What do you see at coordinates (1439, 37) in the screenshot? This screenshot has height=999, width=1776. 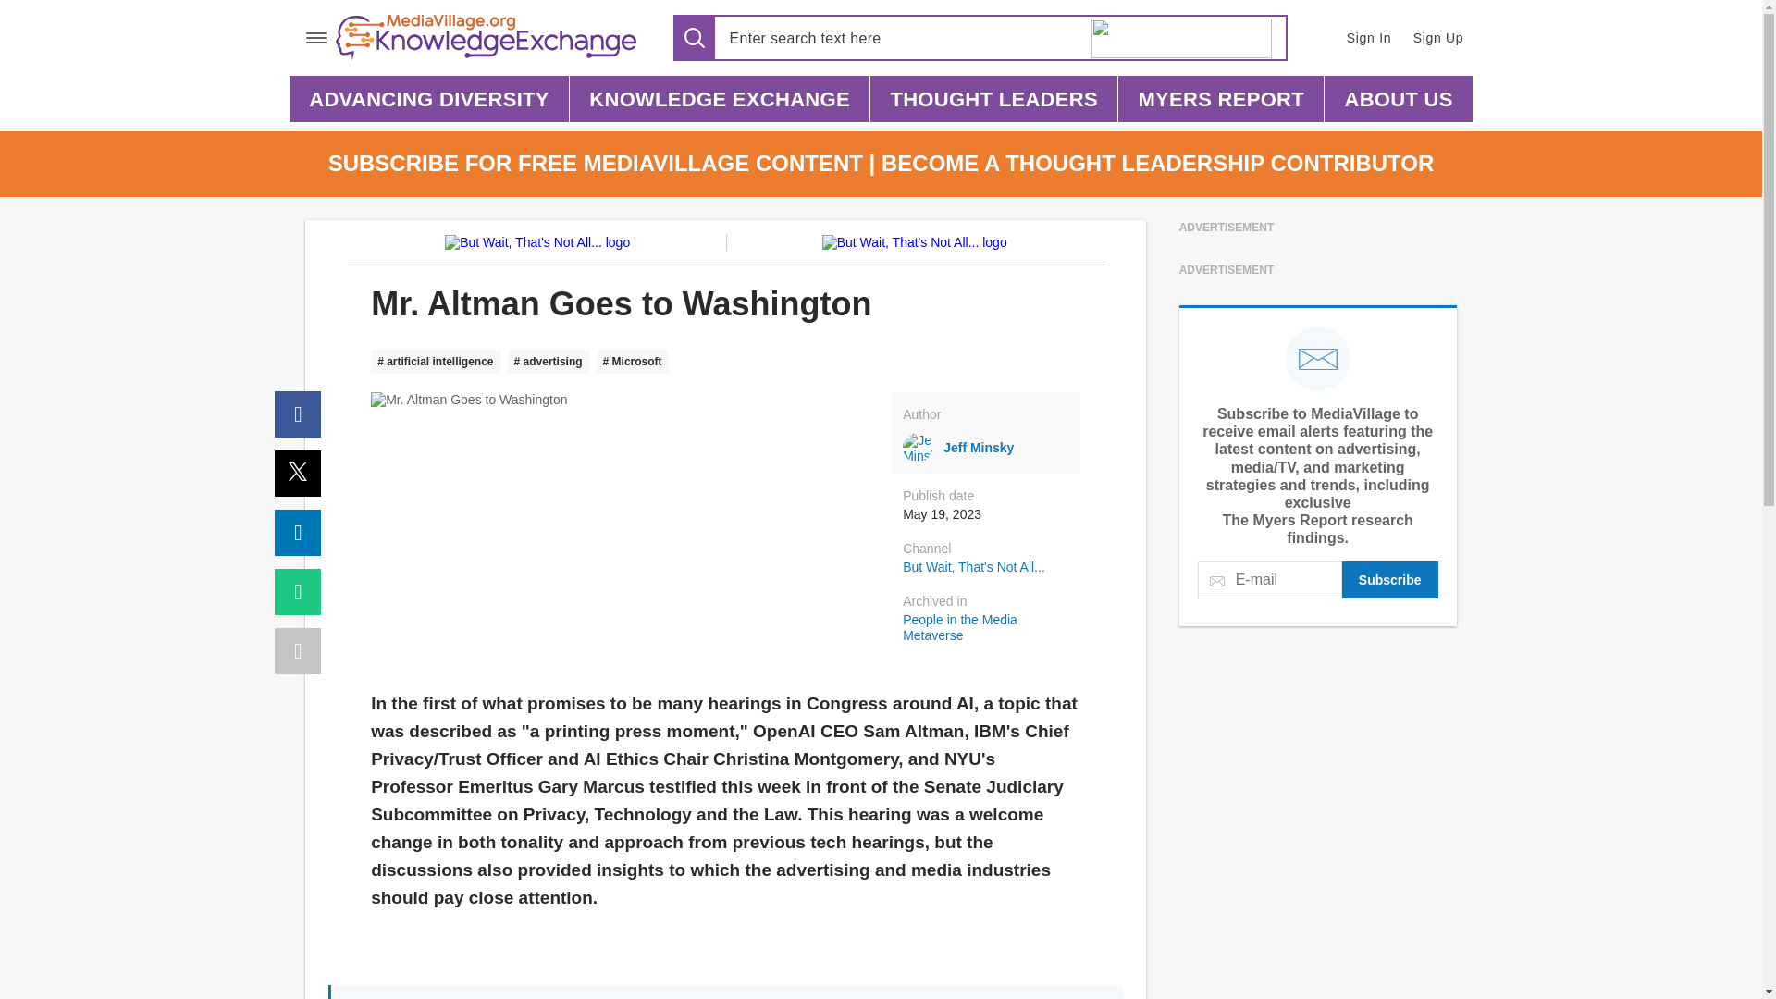 I see `Sign Up` at bounding box center [1439, 37].